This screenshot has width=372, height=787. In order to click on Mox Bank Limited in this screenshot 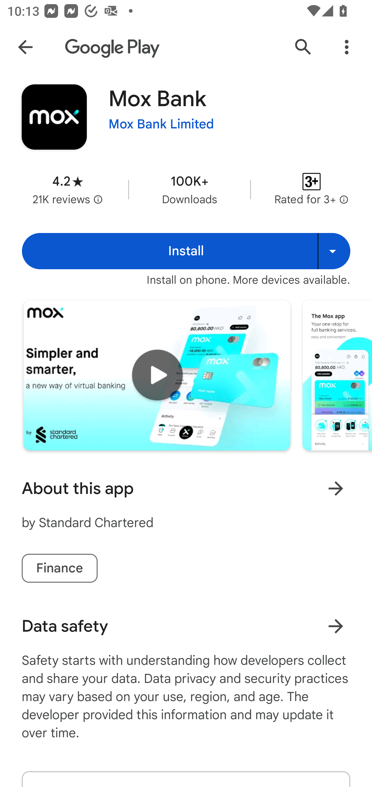, I will do `click(161, 124)`.